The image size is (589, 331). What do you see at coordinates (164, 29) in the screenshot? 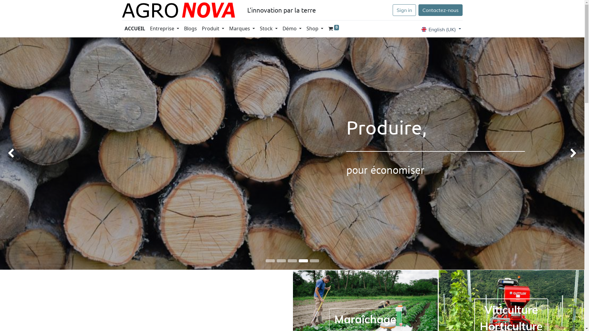
I see `Entreprise` at bounding box center [164, 29].